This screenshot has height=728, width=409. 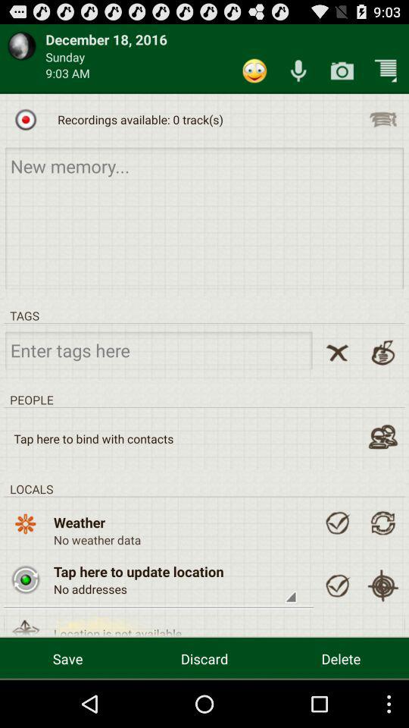 I want to click on for rotation, so click(x=383, y=522).